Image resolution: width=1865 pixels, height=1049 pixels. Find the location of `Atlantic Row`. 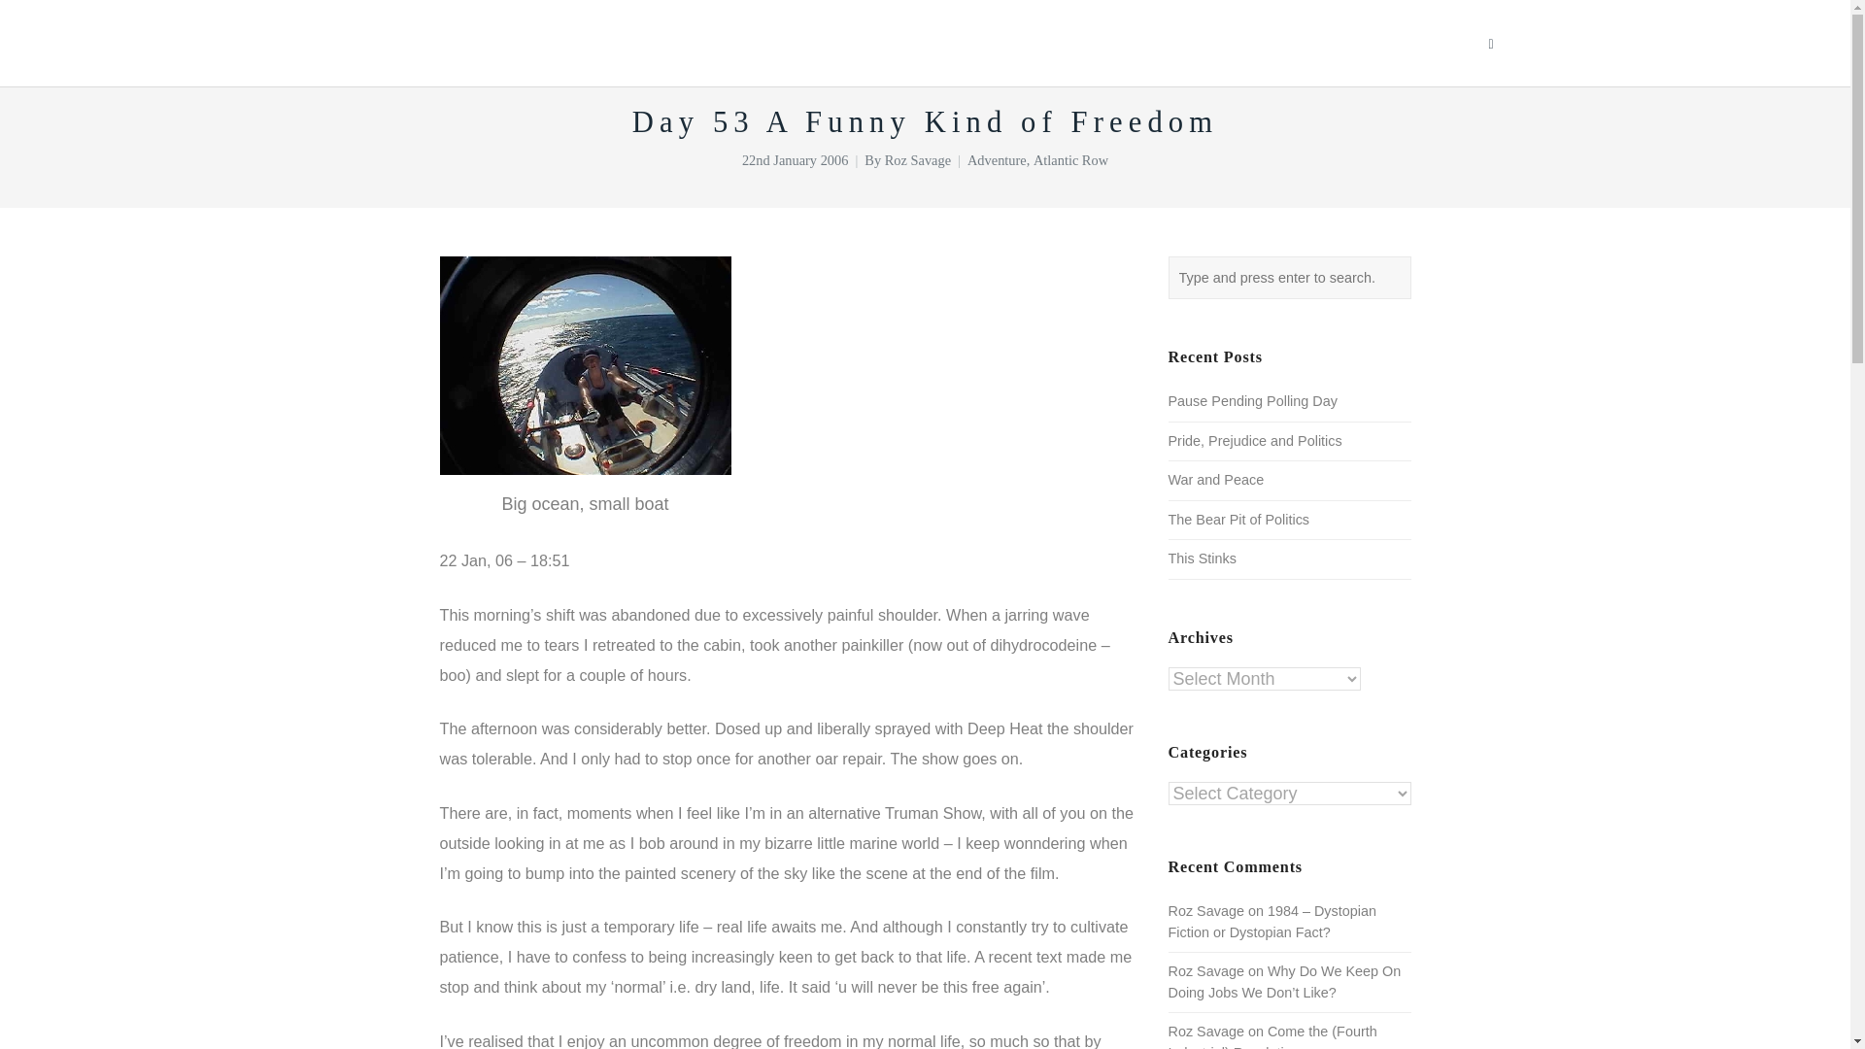

Atlantic Row is located at coordinates (1070, 159).